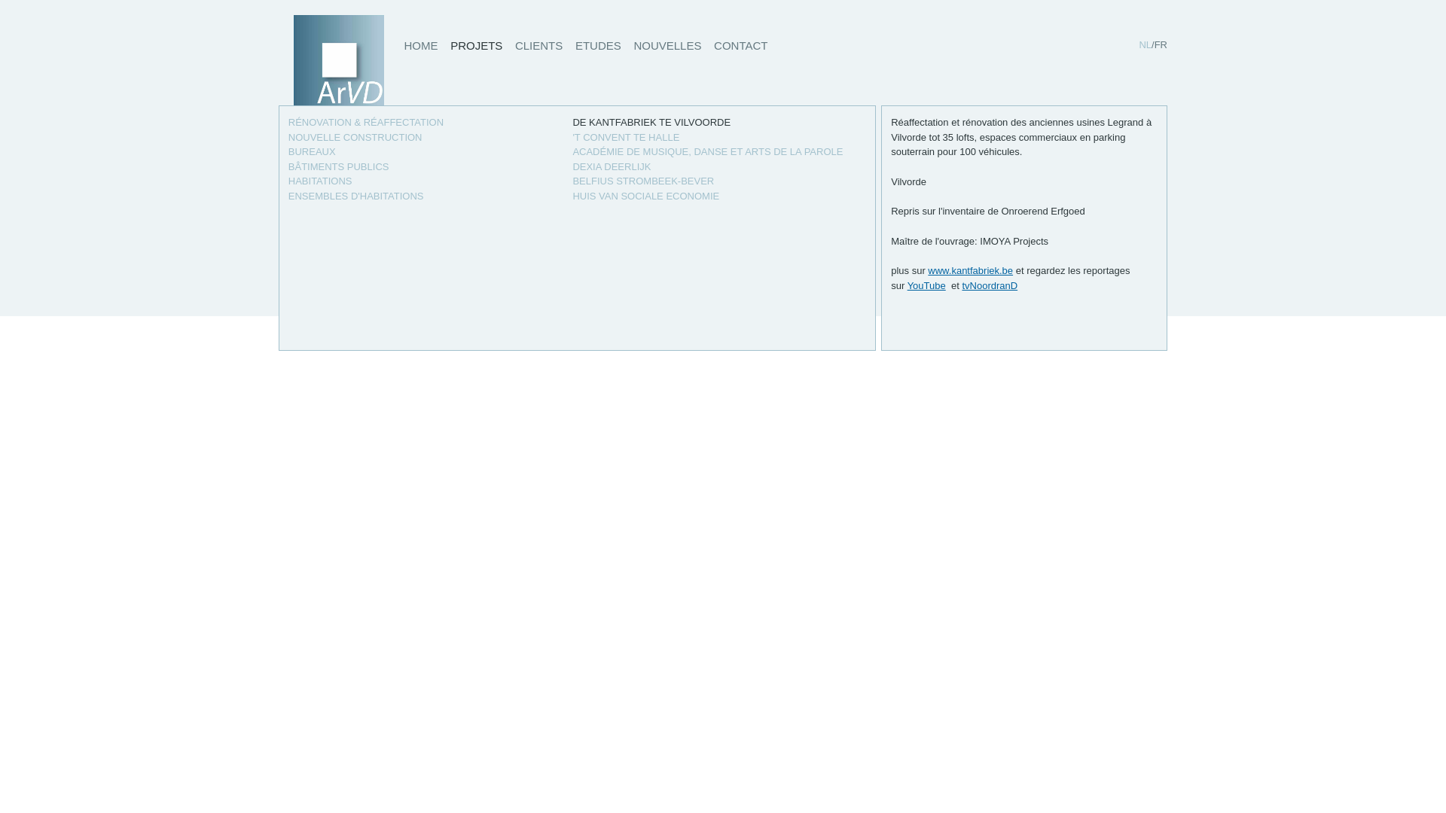 This screenshot has height=813, width=1446. Describe the element at coordinates (598, 50) in the screenshot. I see `ETUDES` at that location.